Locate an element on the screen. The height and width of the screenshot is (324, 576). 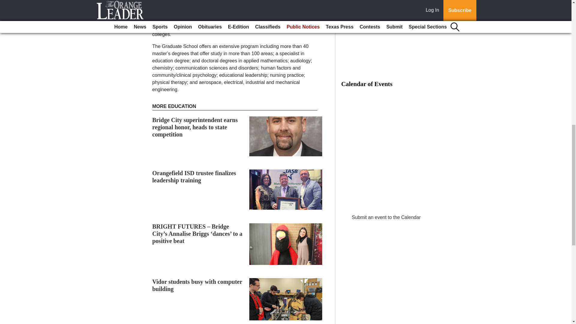
Vidor students busy with computer building is located at coordinates (197, 285).